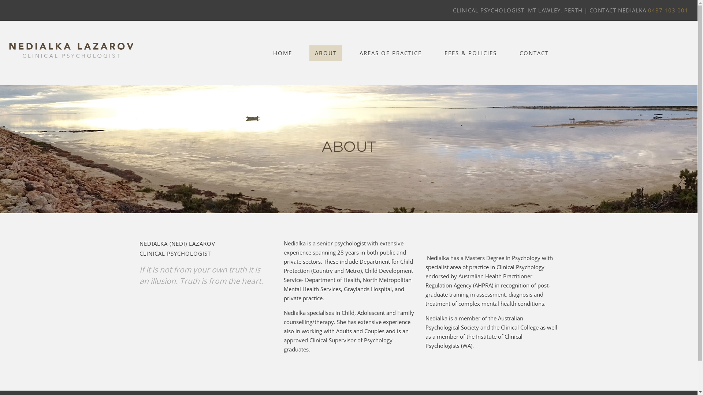 Image resolution: width=703 pixels, height=395 pixels. Describe the element at coordinates (534, 53) in the screenshot. I see `CONTACT` at that location.